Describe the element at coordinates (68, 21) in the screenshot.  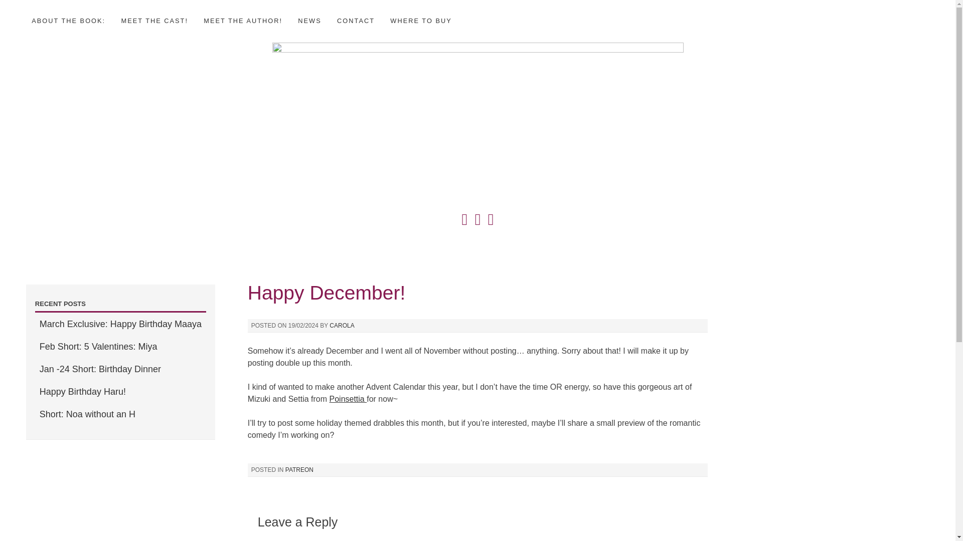
I see `ABOUT THE BOOK:` at that location.